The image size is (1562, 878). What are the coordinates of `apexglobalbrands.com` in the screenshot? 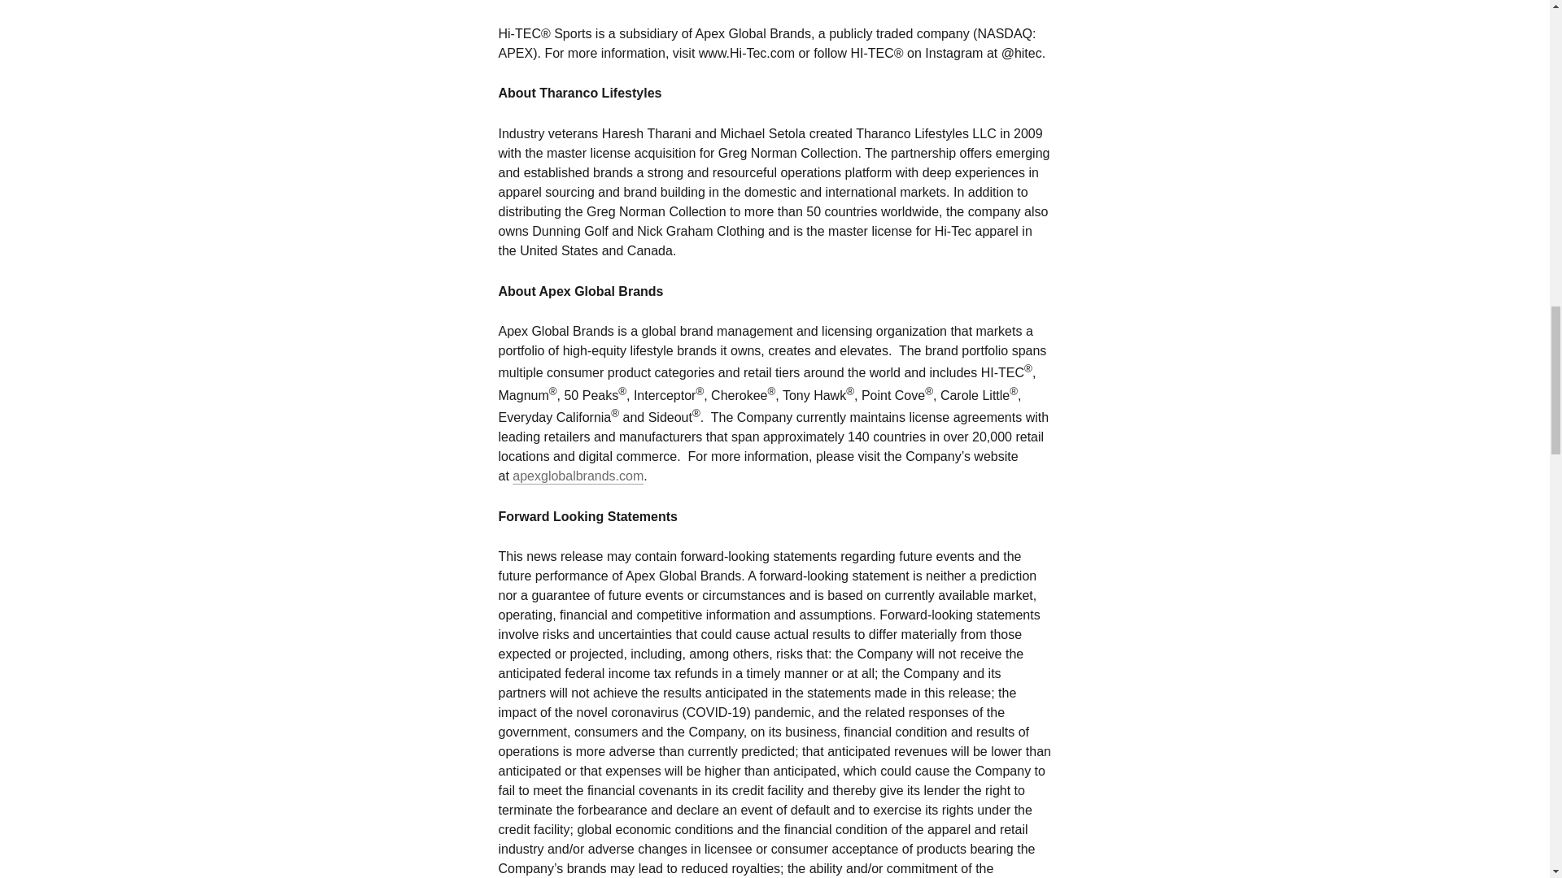 It's located at (578, 476).